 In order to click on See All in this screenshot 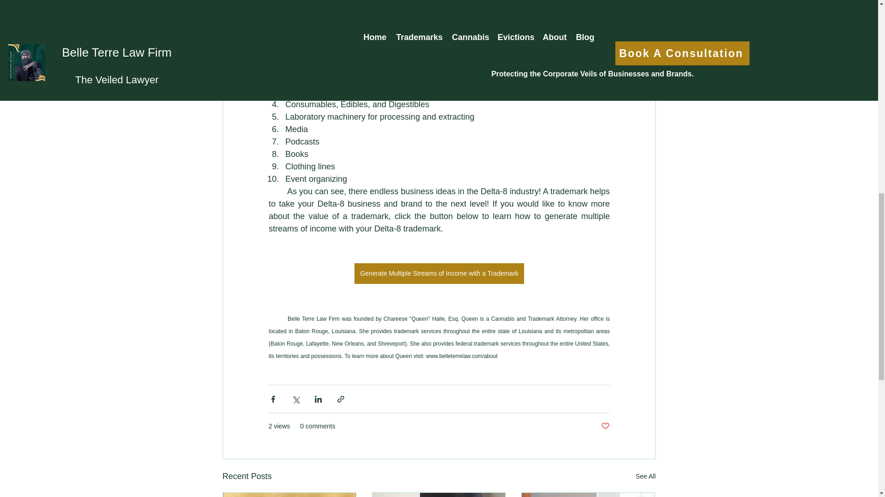, I will do `click(645, 476)`.